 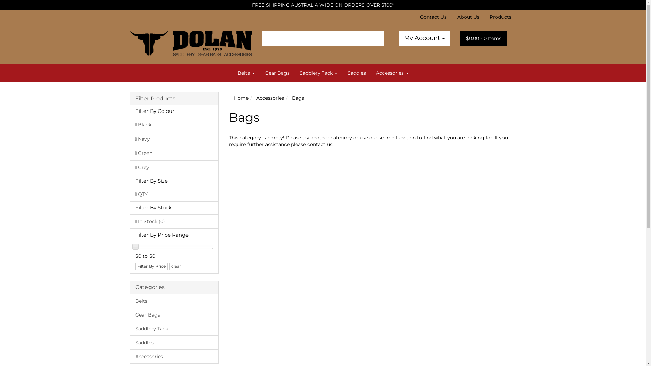 I want to click on Belts, so click(x=174, y=301).